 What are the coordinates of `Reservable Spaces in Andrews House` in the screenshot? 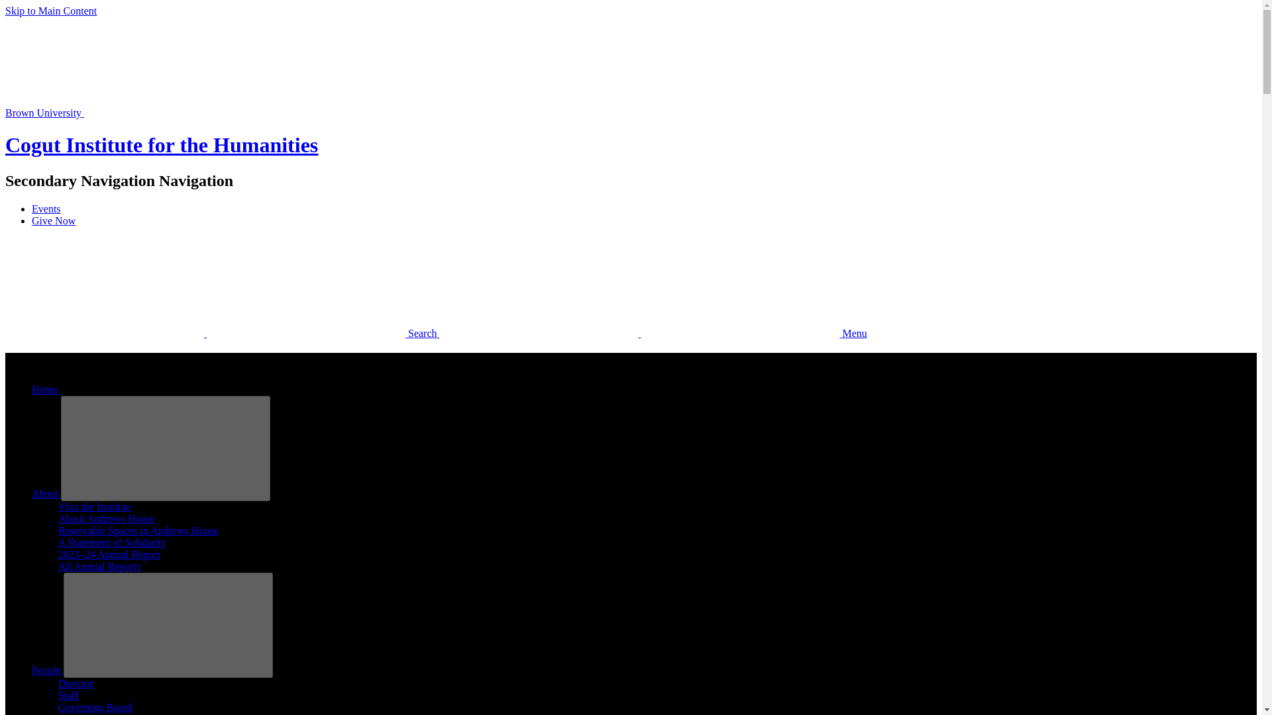 It's located at (138, 530).